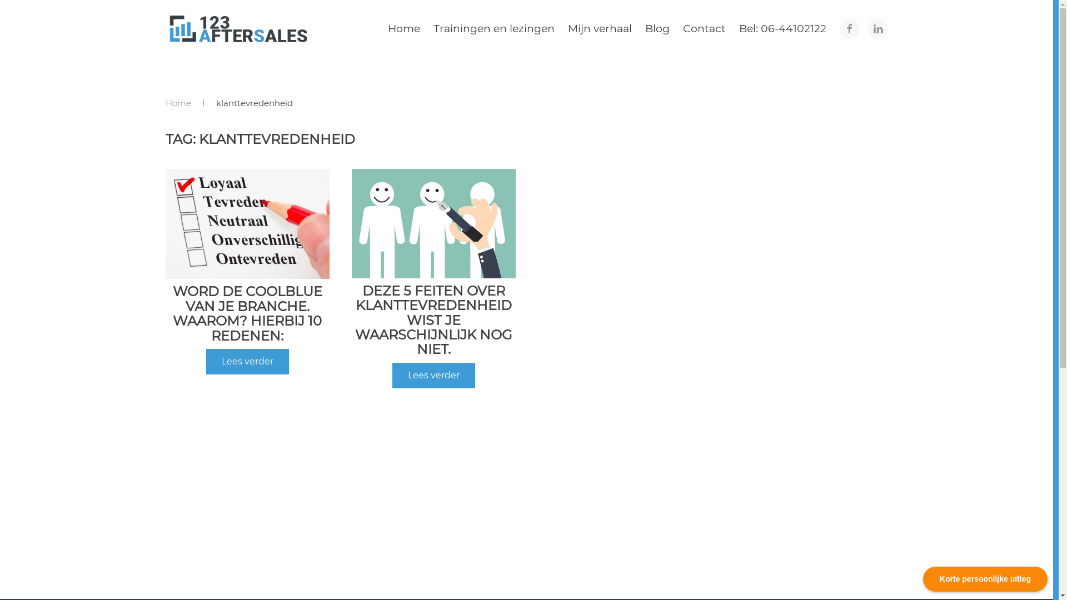 This screenshot has height=600, width=1067. What do you see at coordinates (493, 29) in the screenshot?
I see `Trainingen en lezingen` at bounding box center [493, 29].